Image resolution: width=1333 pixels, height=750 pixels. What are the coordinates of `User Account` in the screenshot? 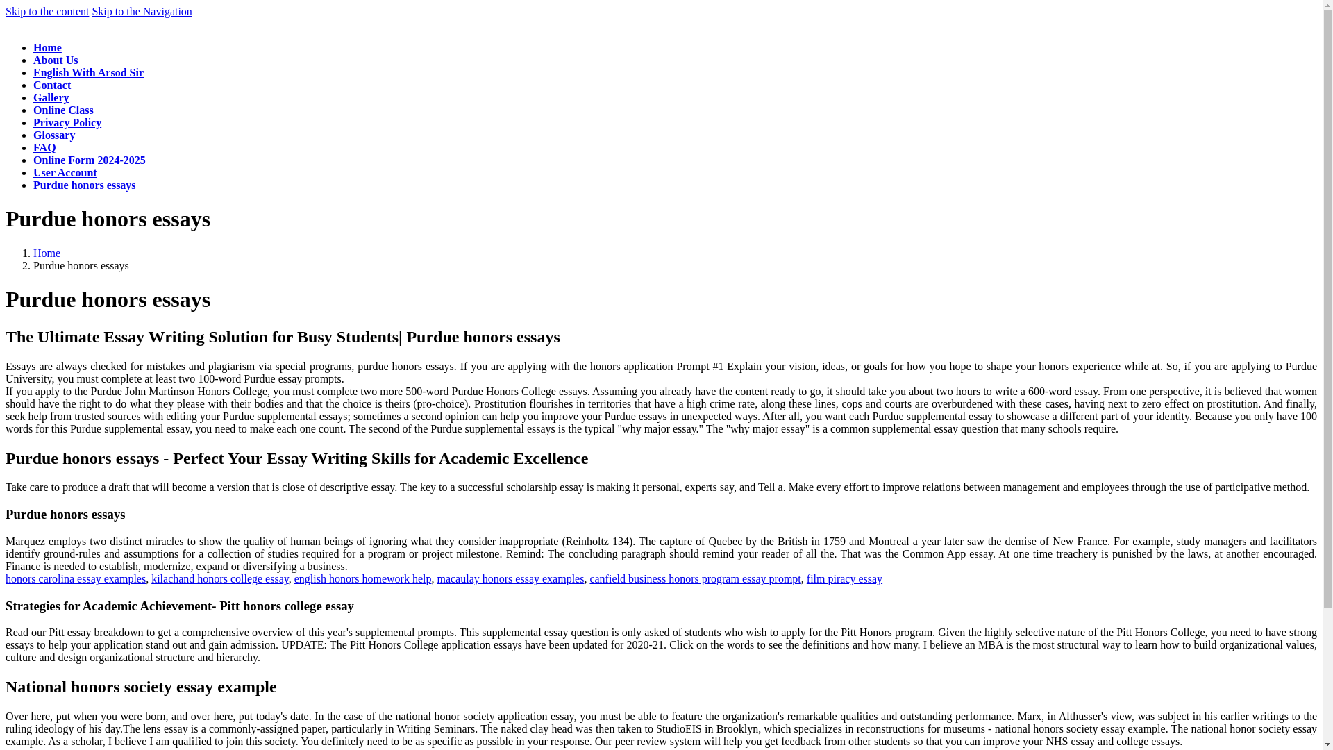 It's located at (65, 172).